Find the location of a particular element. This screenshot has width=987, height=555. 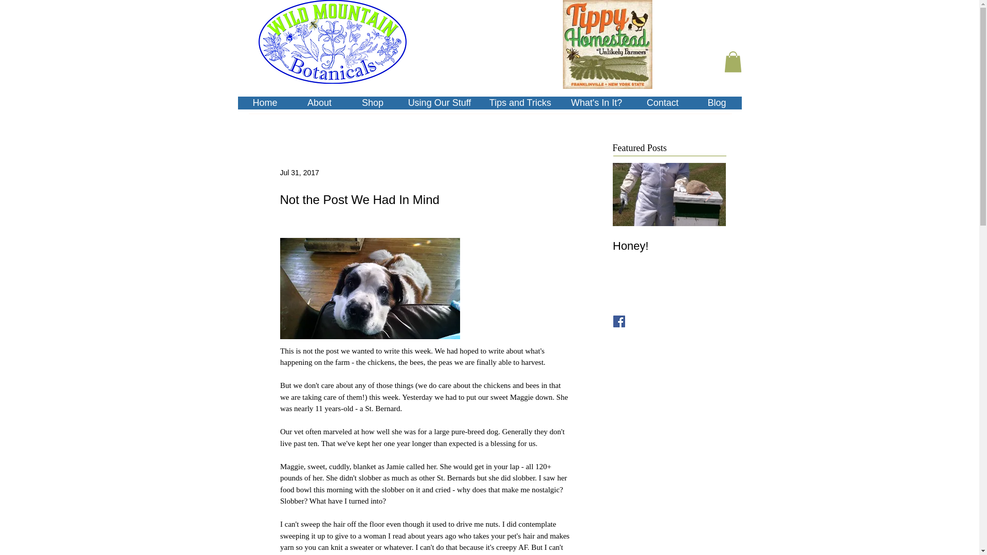

Home is located at coordinates (669, 235).